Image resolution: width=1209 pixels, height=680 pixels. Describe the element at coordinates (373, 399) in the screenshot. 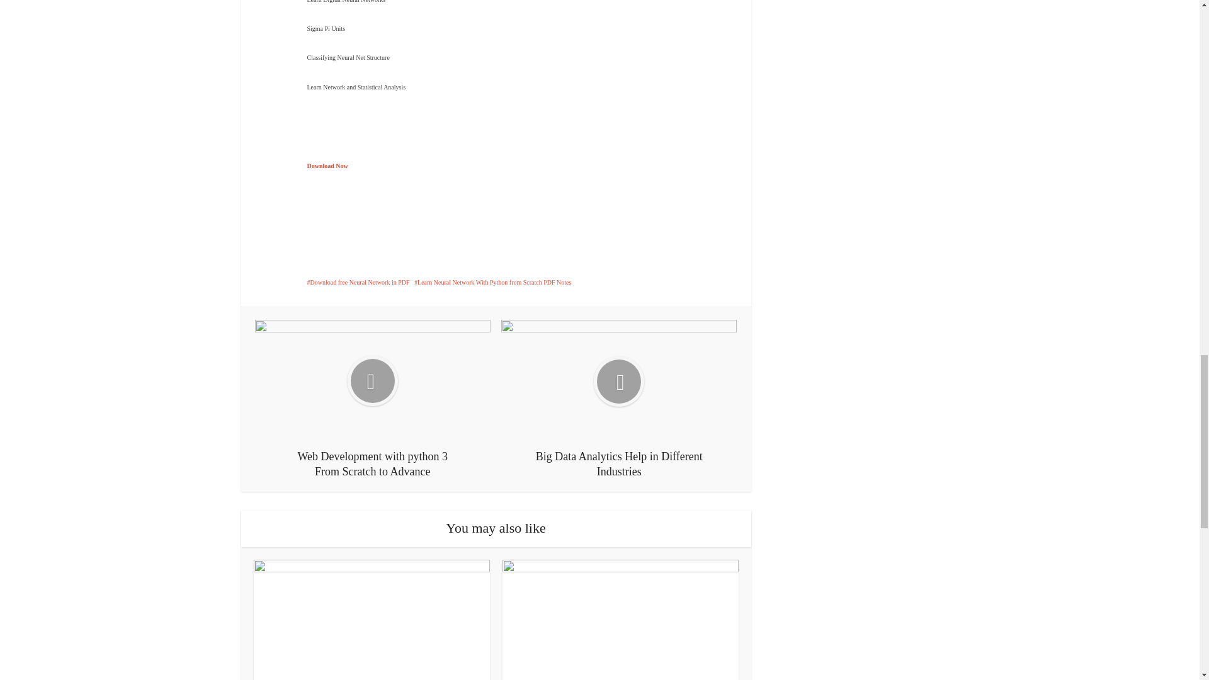

I see `Web Development with python 3 From Scratch to Advance` at that location.